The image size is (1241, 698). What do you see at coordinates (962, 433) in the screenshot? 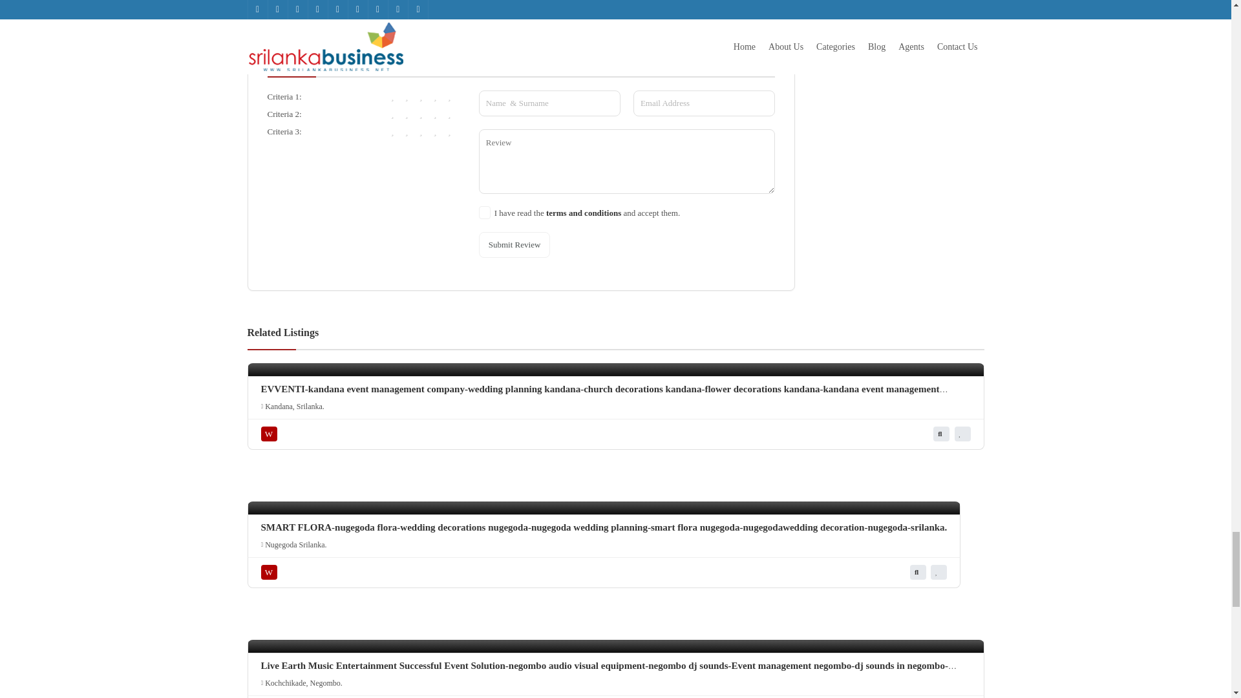
I see `Add to Favorites` at bounding box center [962, 433].